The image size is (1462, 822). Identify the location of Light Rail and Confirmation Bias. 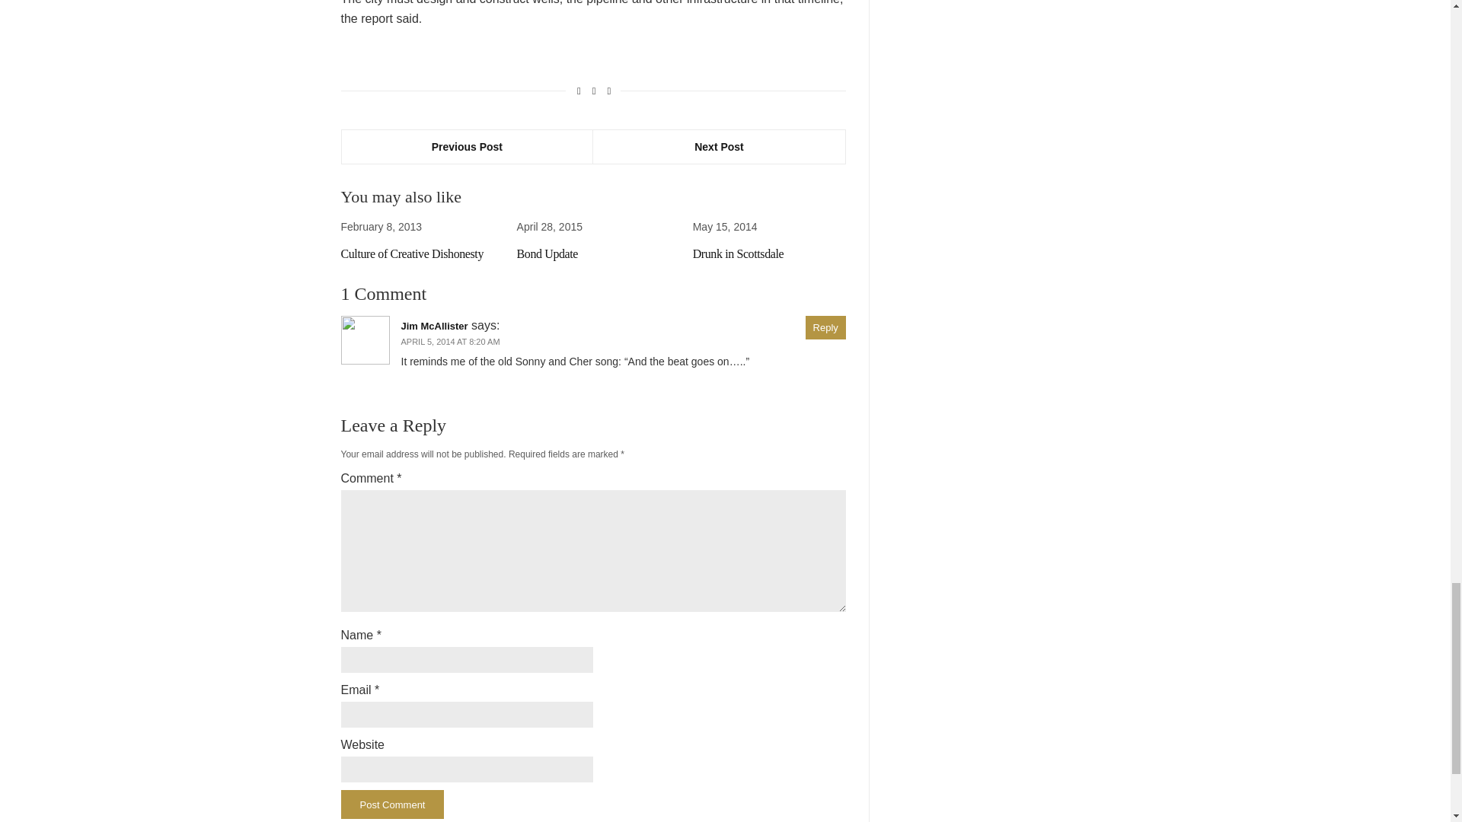
(407, 260).